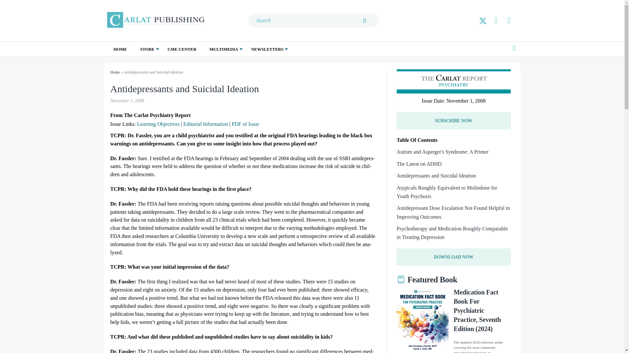 The height and width of the screenshot is (353, 629). What do you see at coordinates (176, 63) in the screenshot?
I see `EBOOKS` at bounding box center [176, 63].